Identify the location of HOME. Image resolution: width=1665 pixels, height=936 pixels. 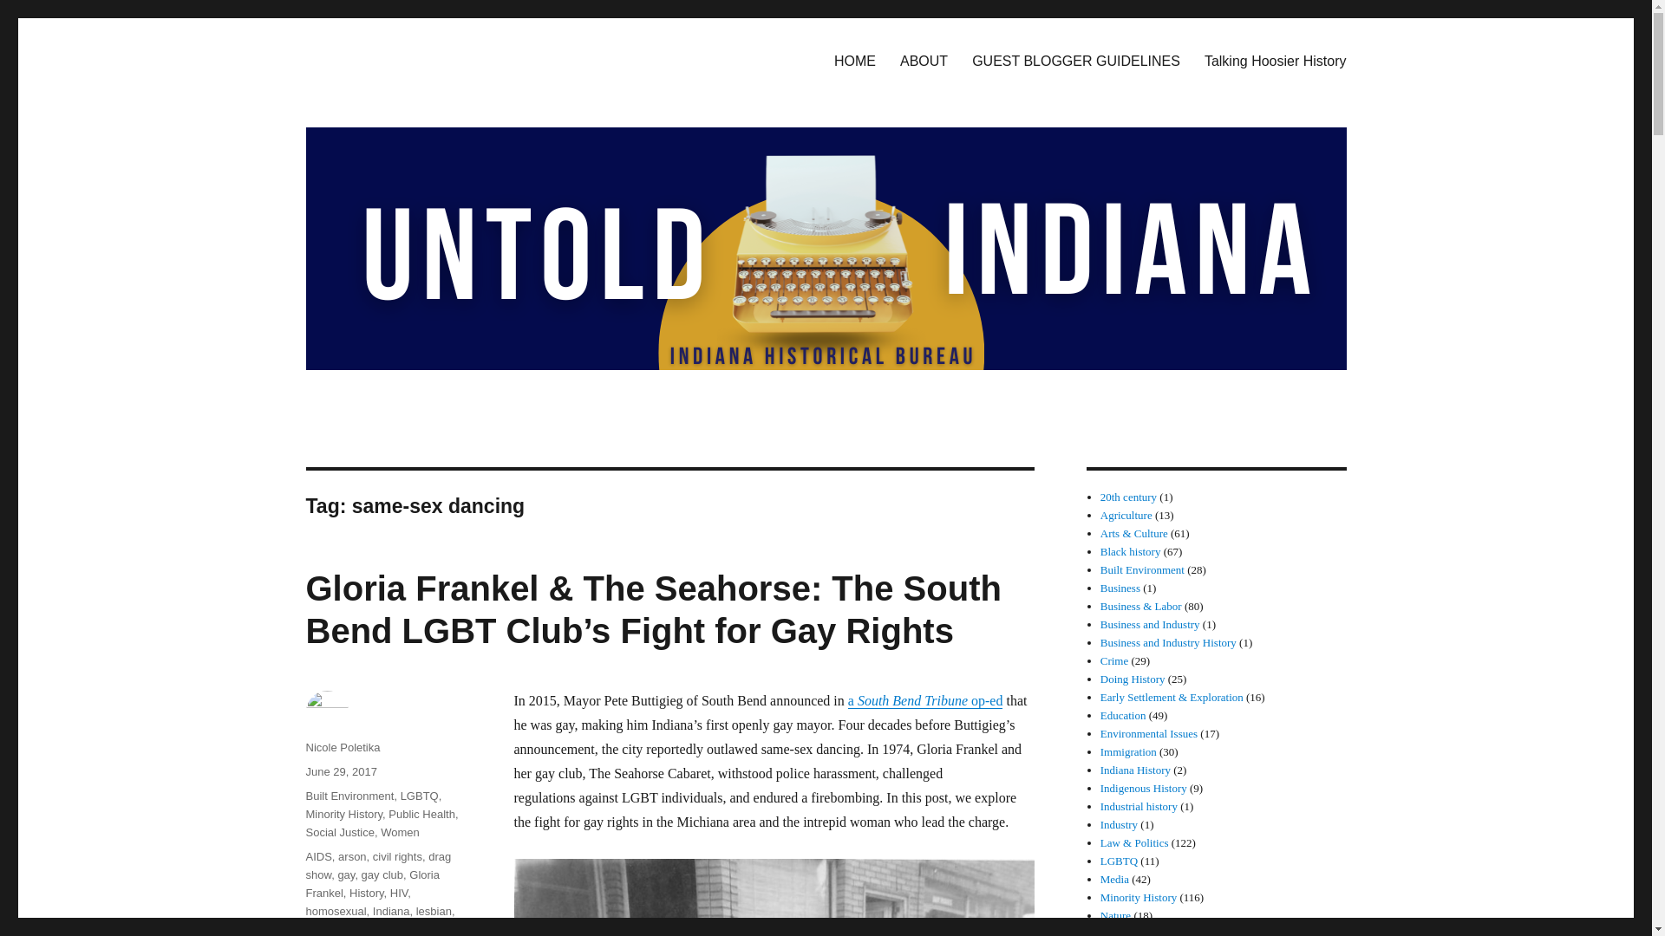
(855, 60).